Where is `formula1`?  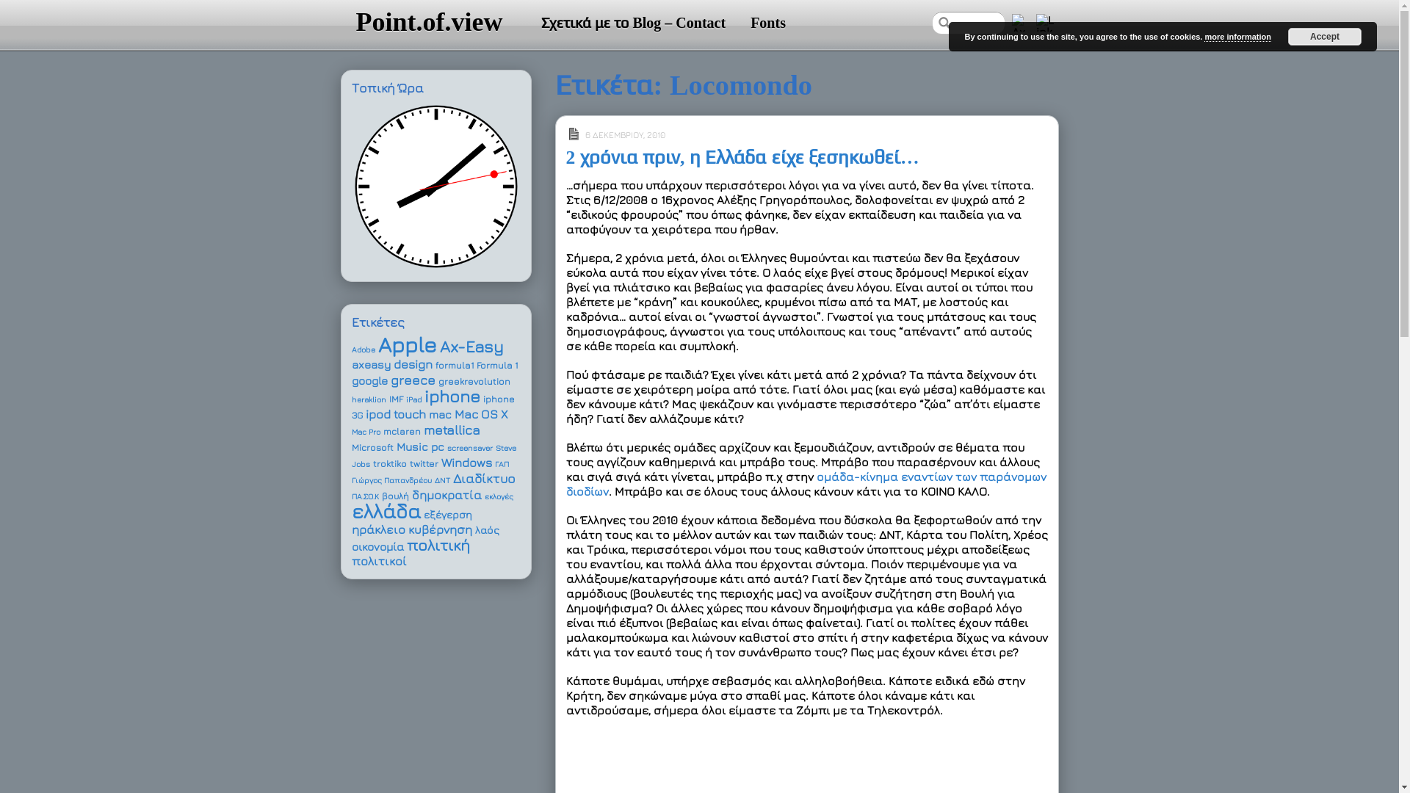 formula1 is located at coordinates (454, 366).